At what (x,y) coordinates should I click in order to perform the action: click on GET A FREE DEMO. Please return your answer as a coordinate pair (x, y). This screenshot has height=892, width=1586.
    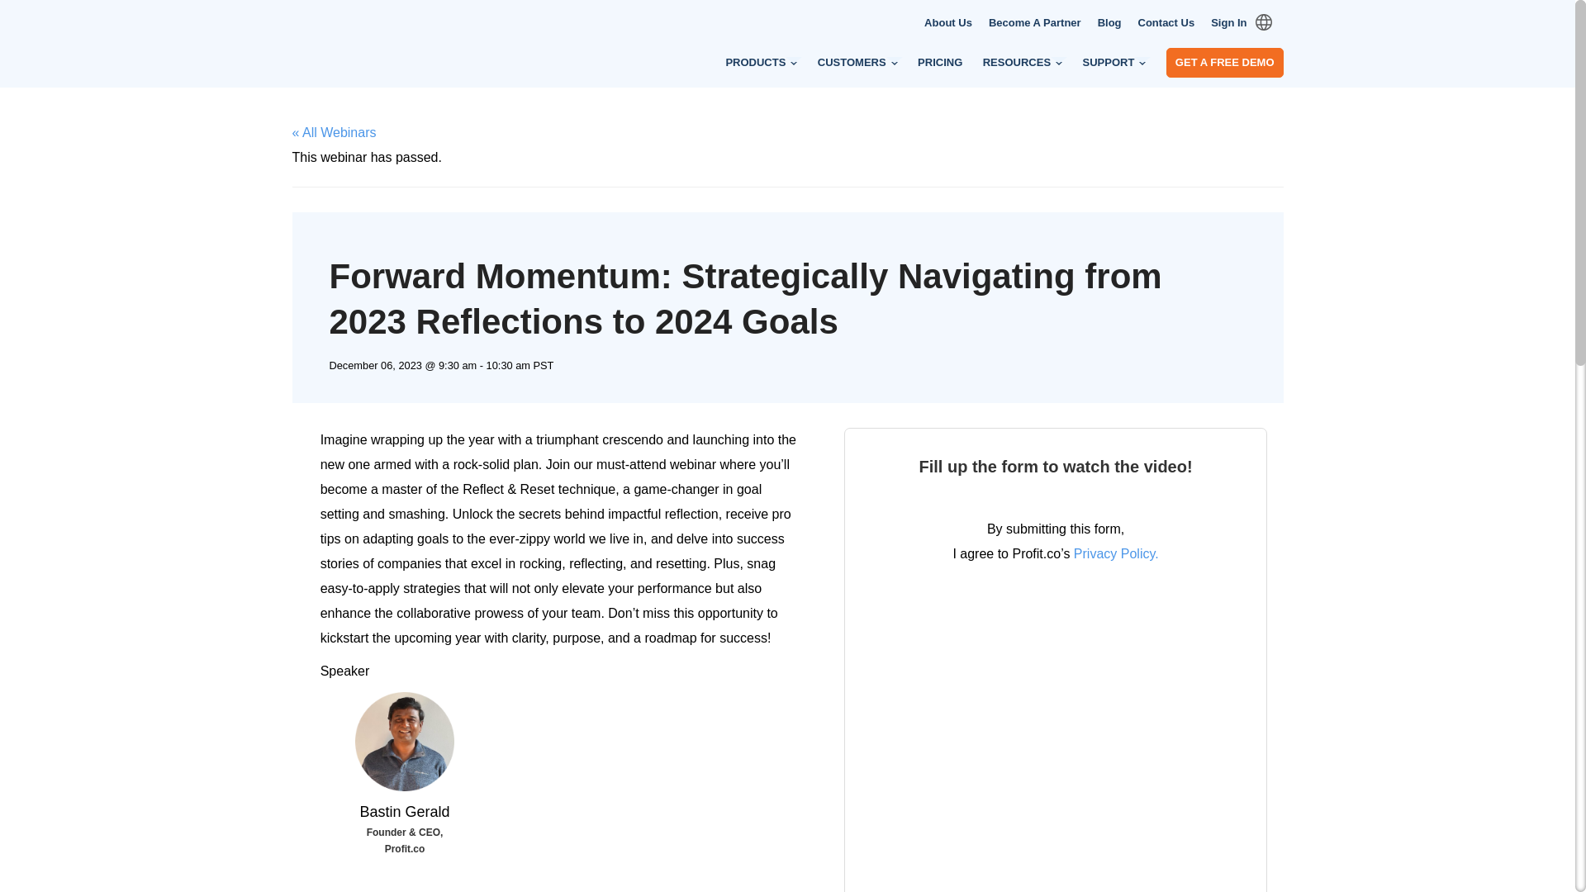
    Looking at the image, I should click on (1224, 63).